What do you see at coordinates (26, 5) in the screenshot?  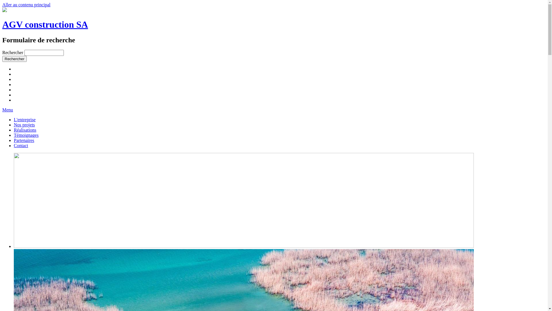 I see `Aller au contenu principal` at bounding box center [26, 5].